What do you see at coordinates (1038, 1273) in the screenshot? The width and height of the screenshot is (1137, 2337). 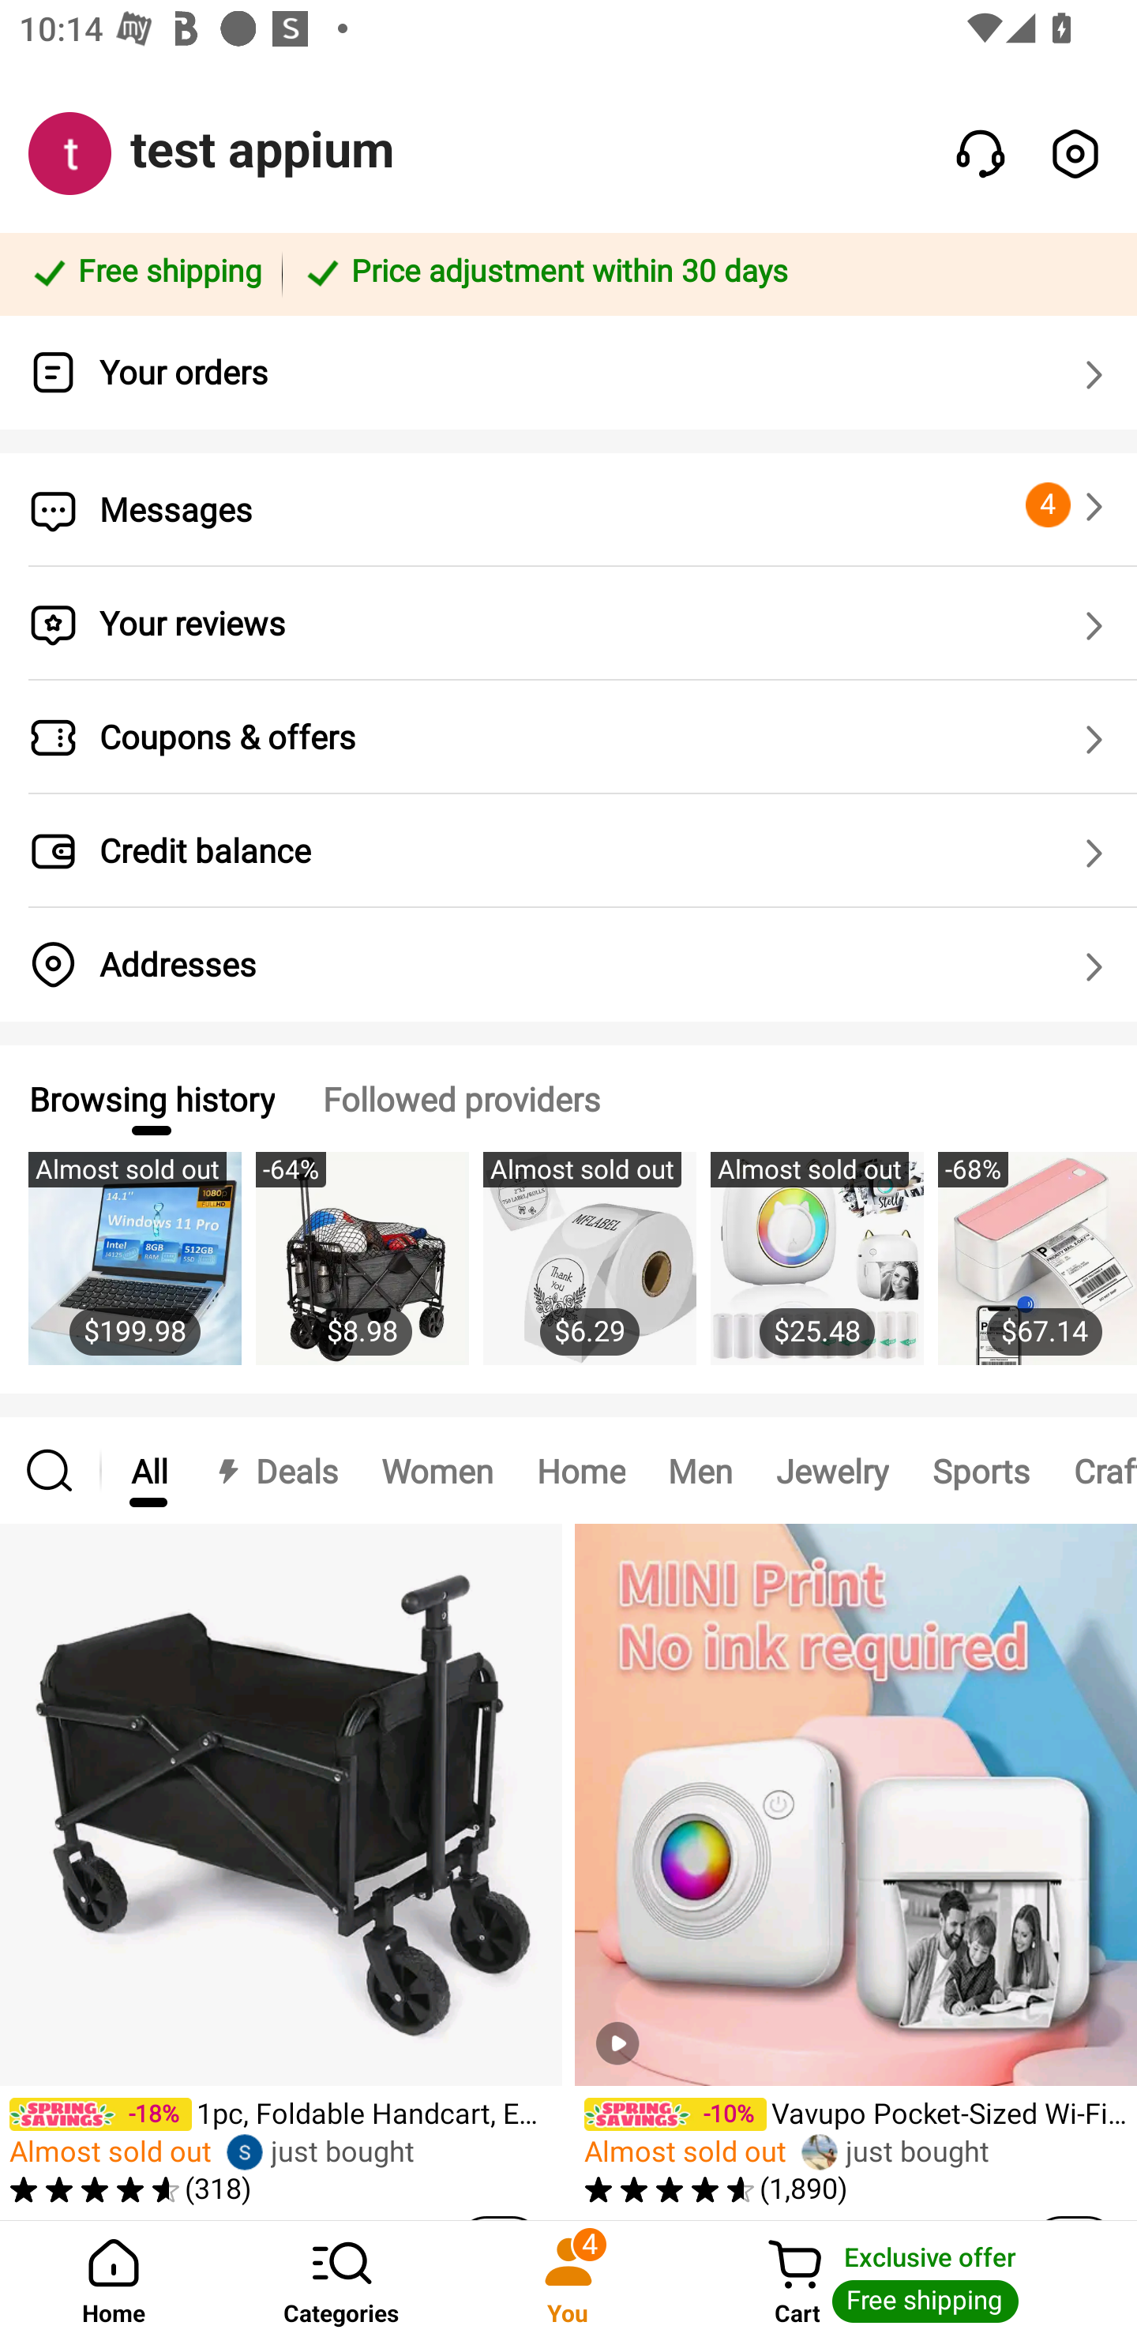 I see `-68% $67.14` at bounding box center [1038, 1273].